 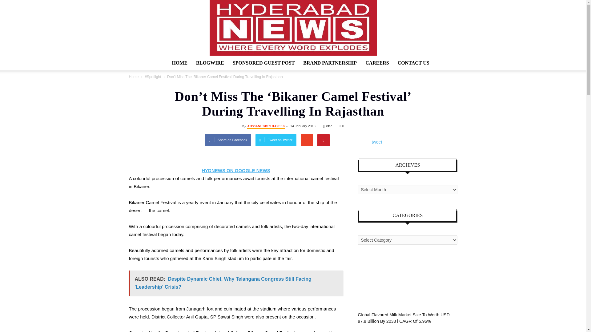 I want to click on Home, so click(x=134, y=77).